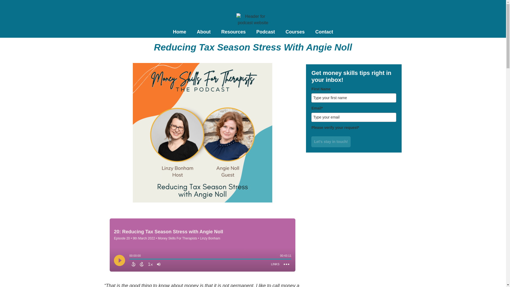 Image resolution: width=510 pixels, height=287 pixels. Describe the element at coordinates (233, 32) in the screenshot. I see `Resources` at that location.